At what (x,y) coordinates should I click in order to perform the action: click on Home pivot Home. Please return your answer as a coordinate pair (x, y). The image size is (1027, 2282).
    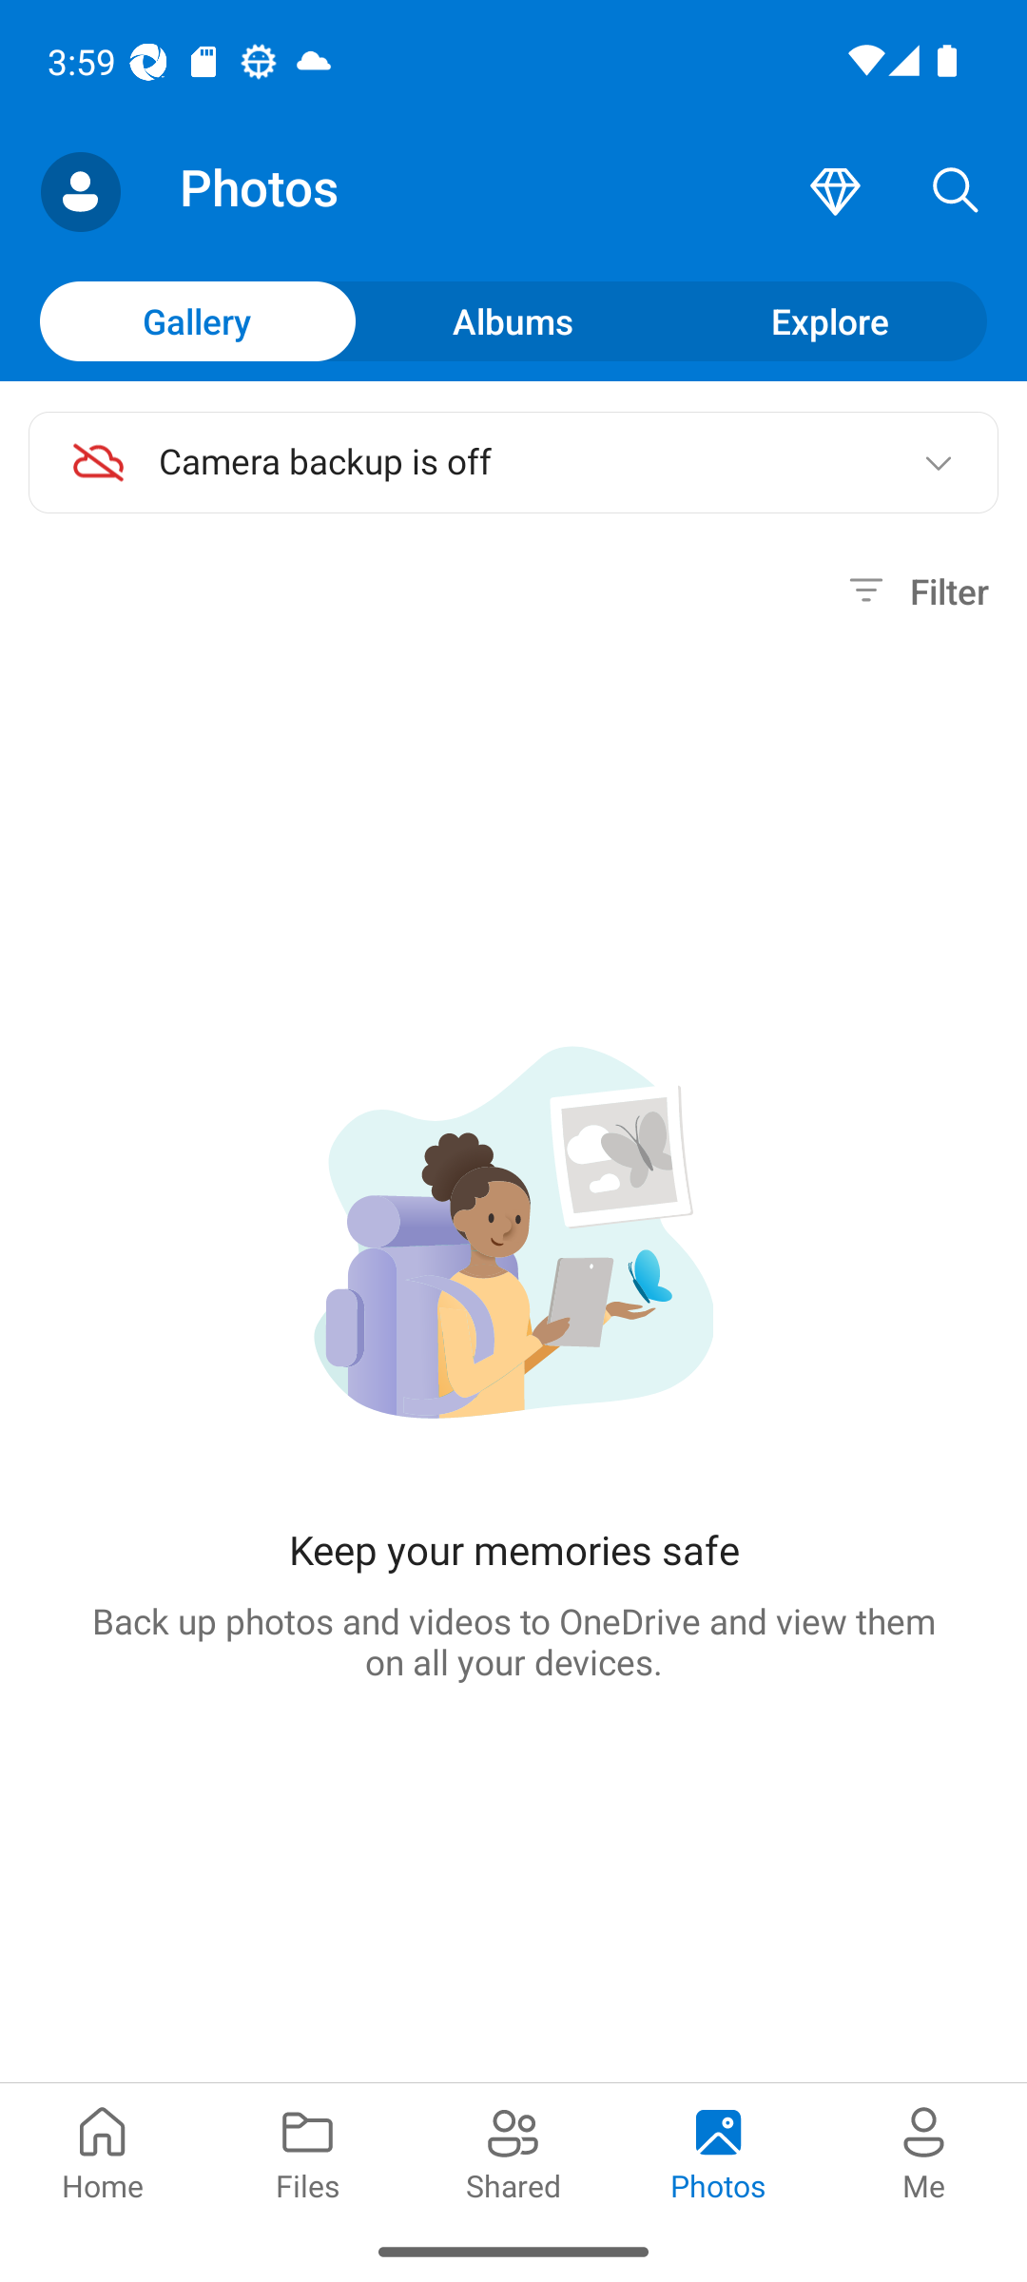
    Looking at the image, I should click on (103, 2151).